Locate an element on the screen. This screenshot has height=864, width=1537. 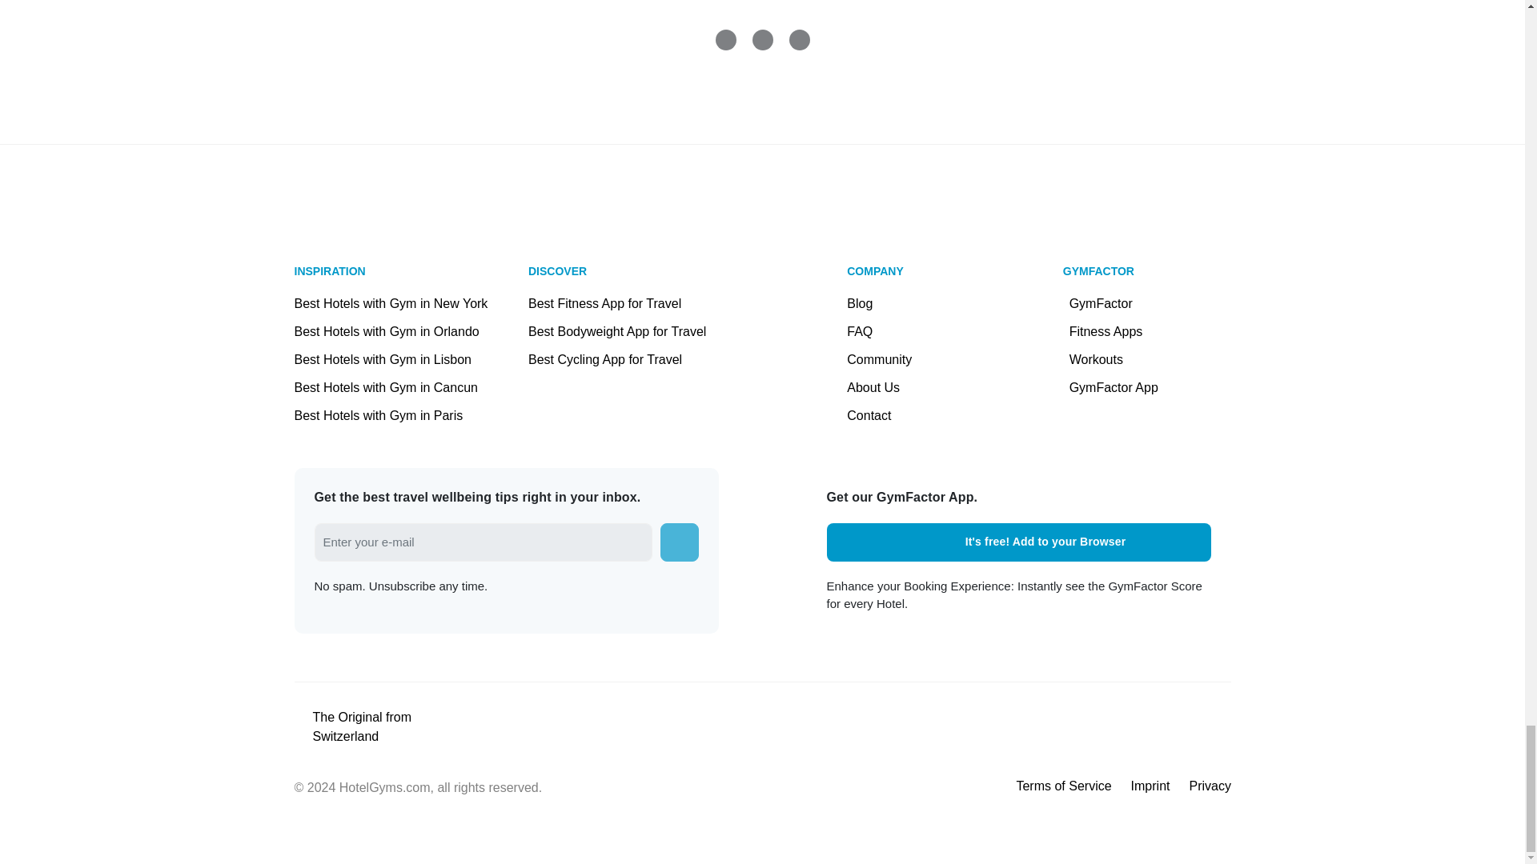
Best Hotels with Gym in Lisbon is located at coordinates (383, 359).